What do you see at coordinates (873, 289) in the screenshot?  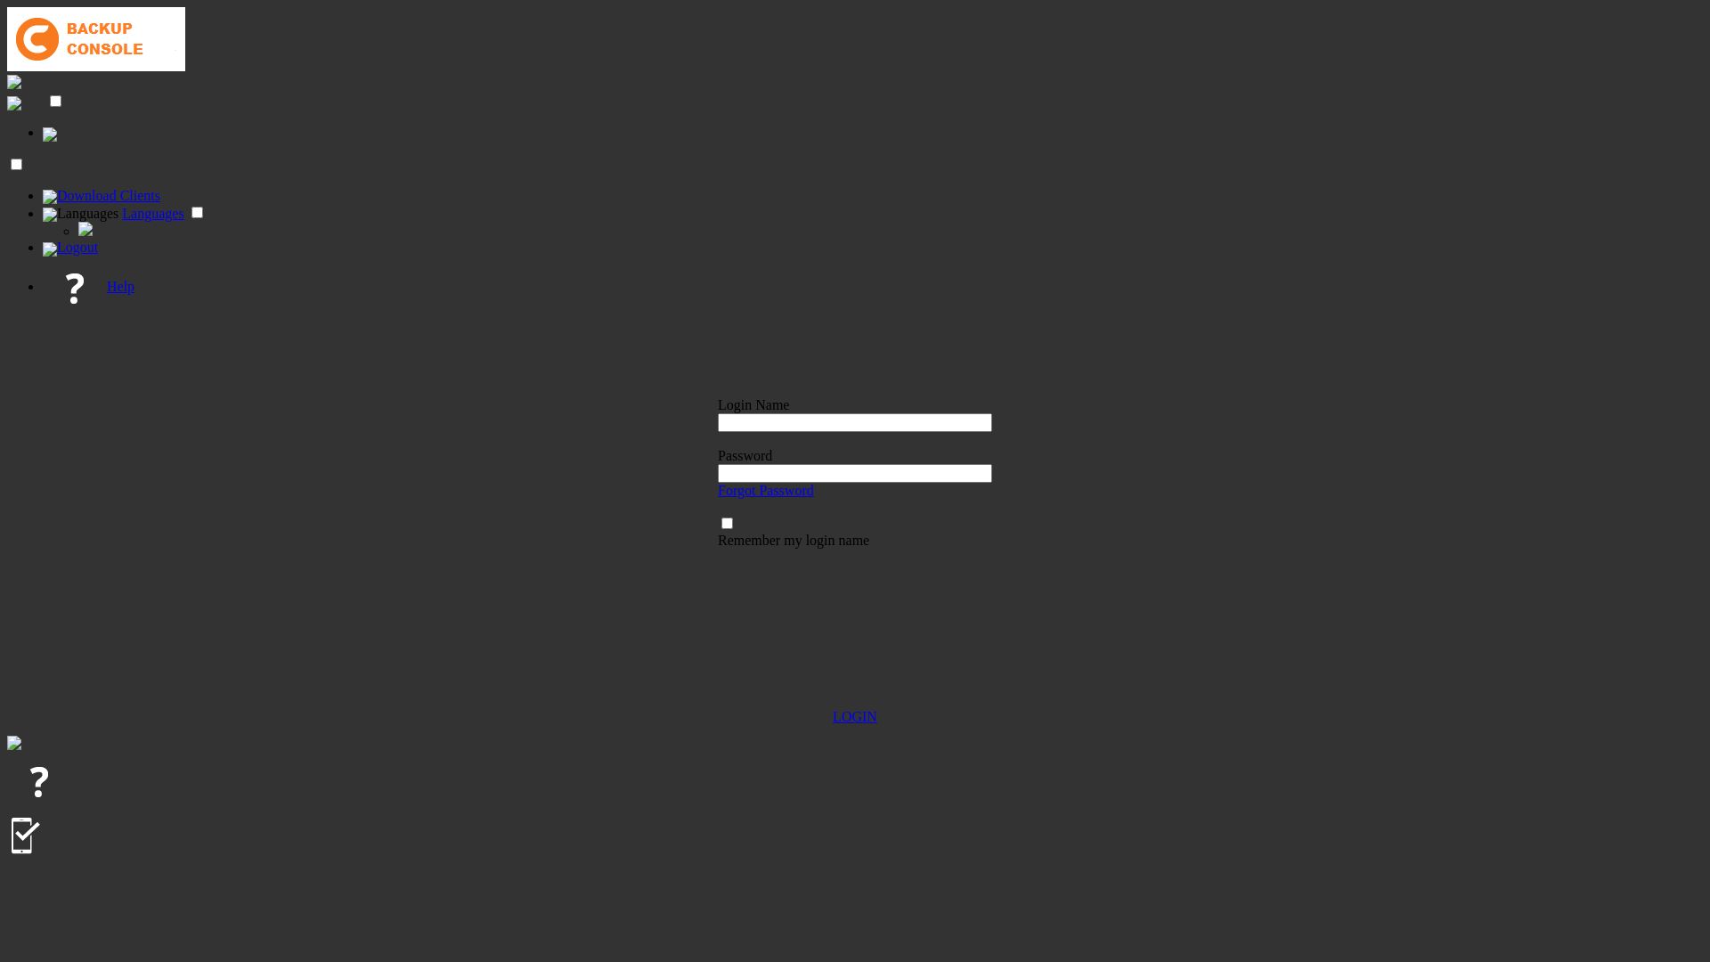 I see `Help` at bounding box center [873, 289].